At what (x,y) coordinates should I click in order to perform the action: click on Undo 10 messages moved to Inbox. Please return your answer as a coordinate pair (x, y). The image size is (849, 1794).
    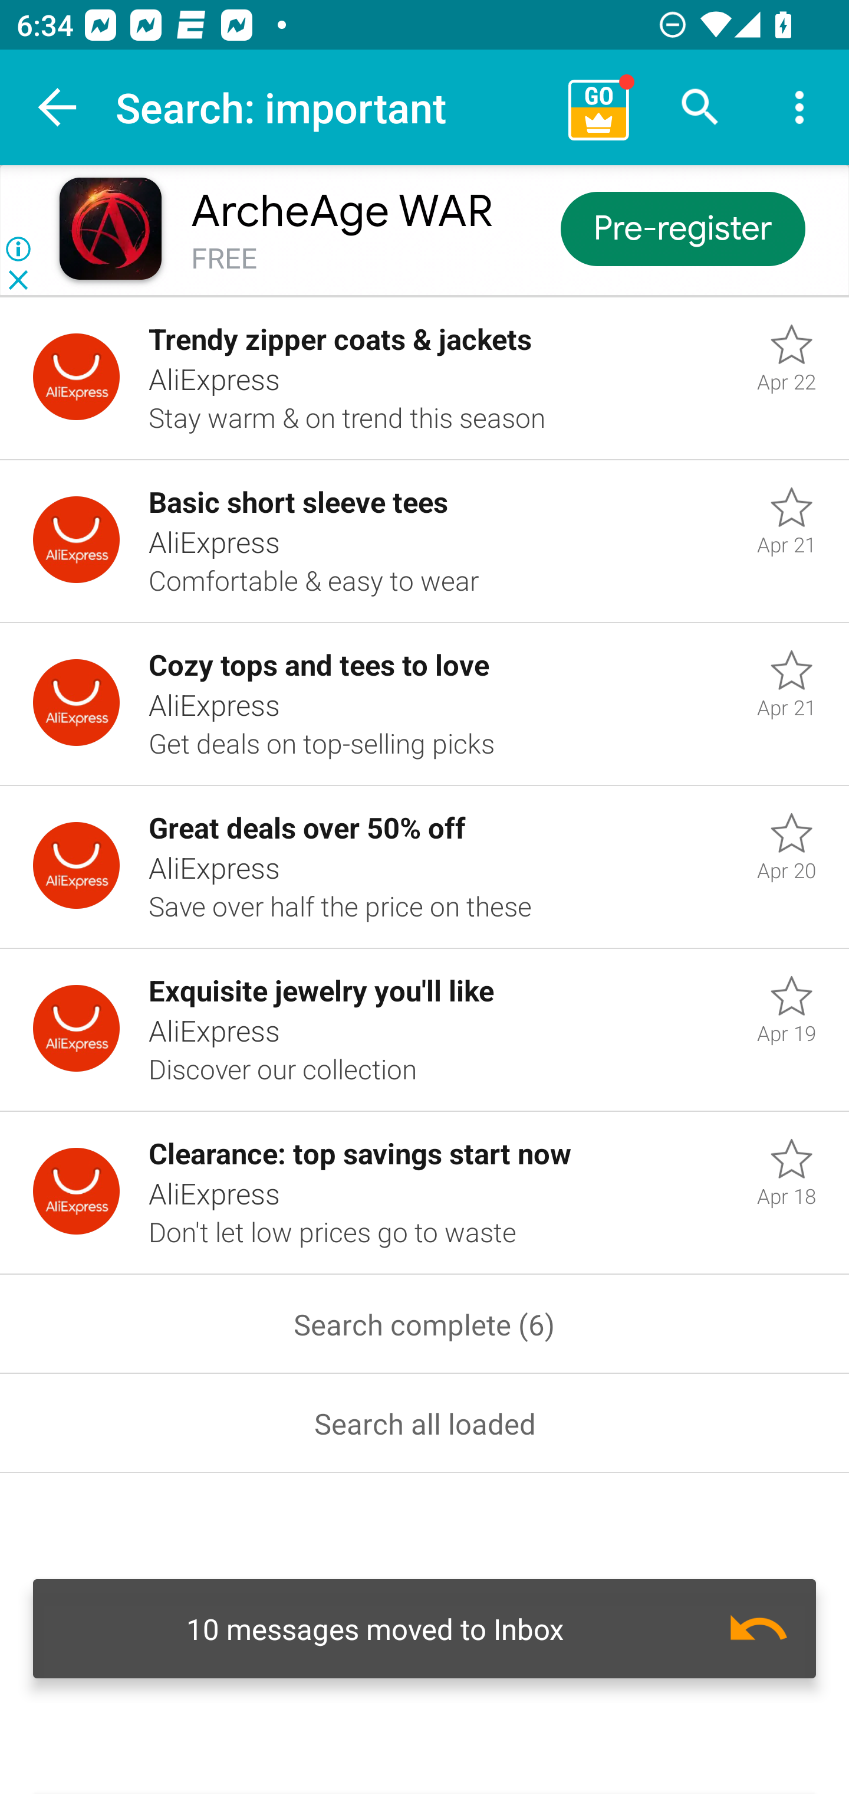
    Looking at the image, I should click on (424, 1629).